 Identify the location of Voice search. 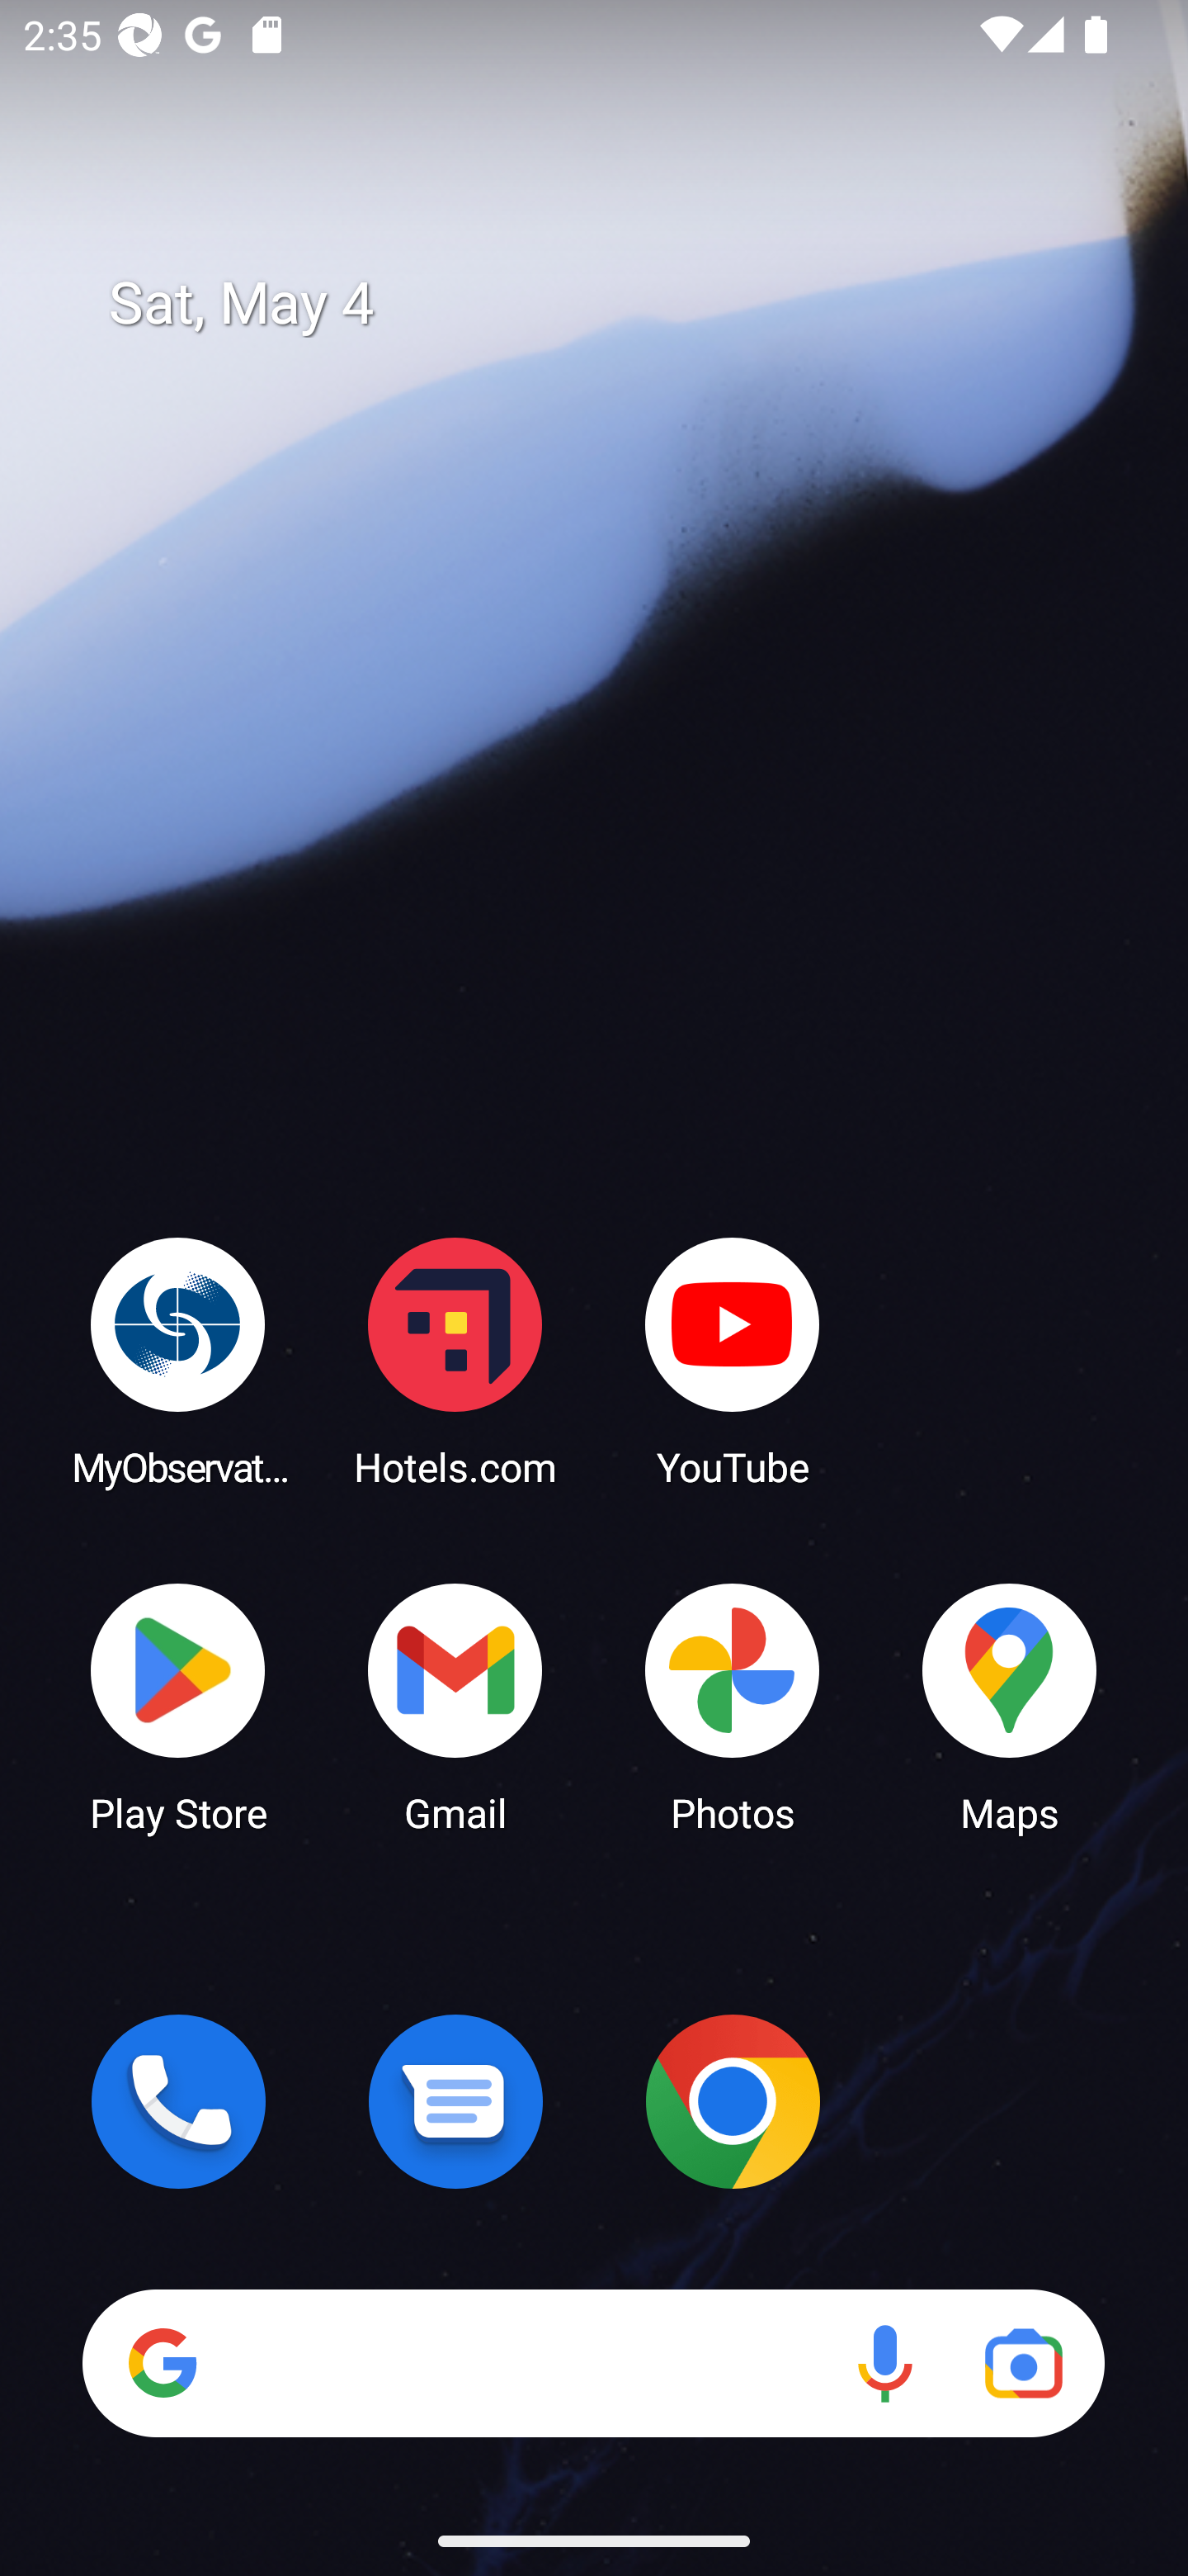
(884, 2363).